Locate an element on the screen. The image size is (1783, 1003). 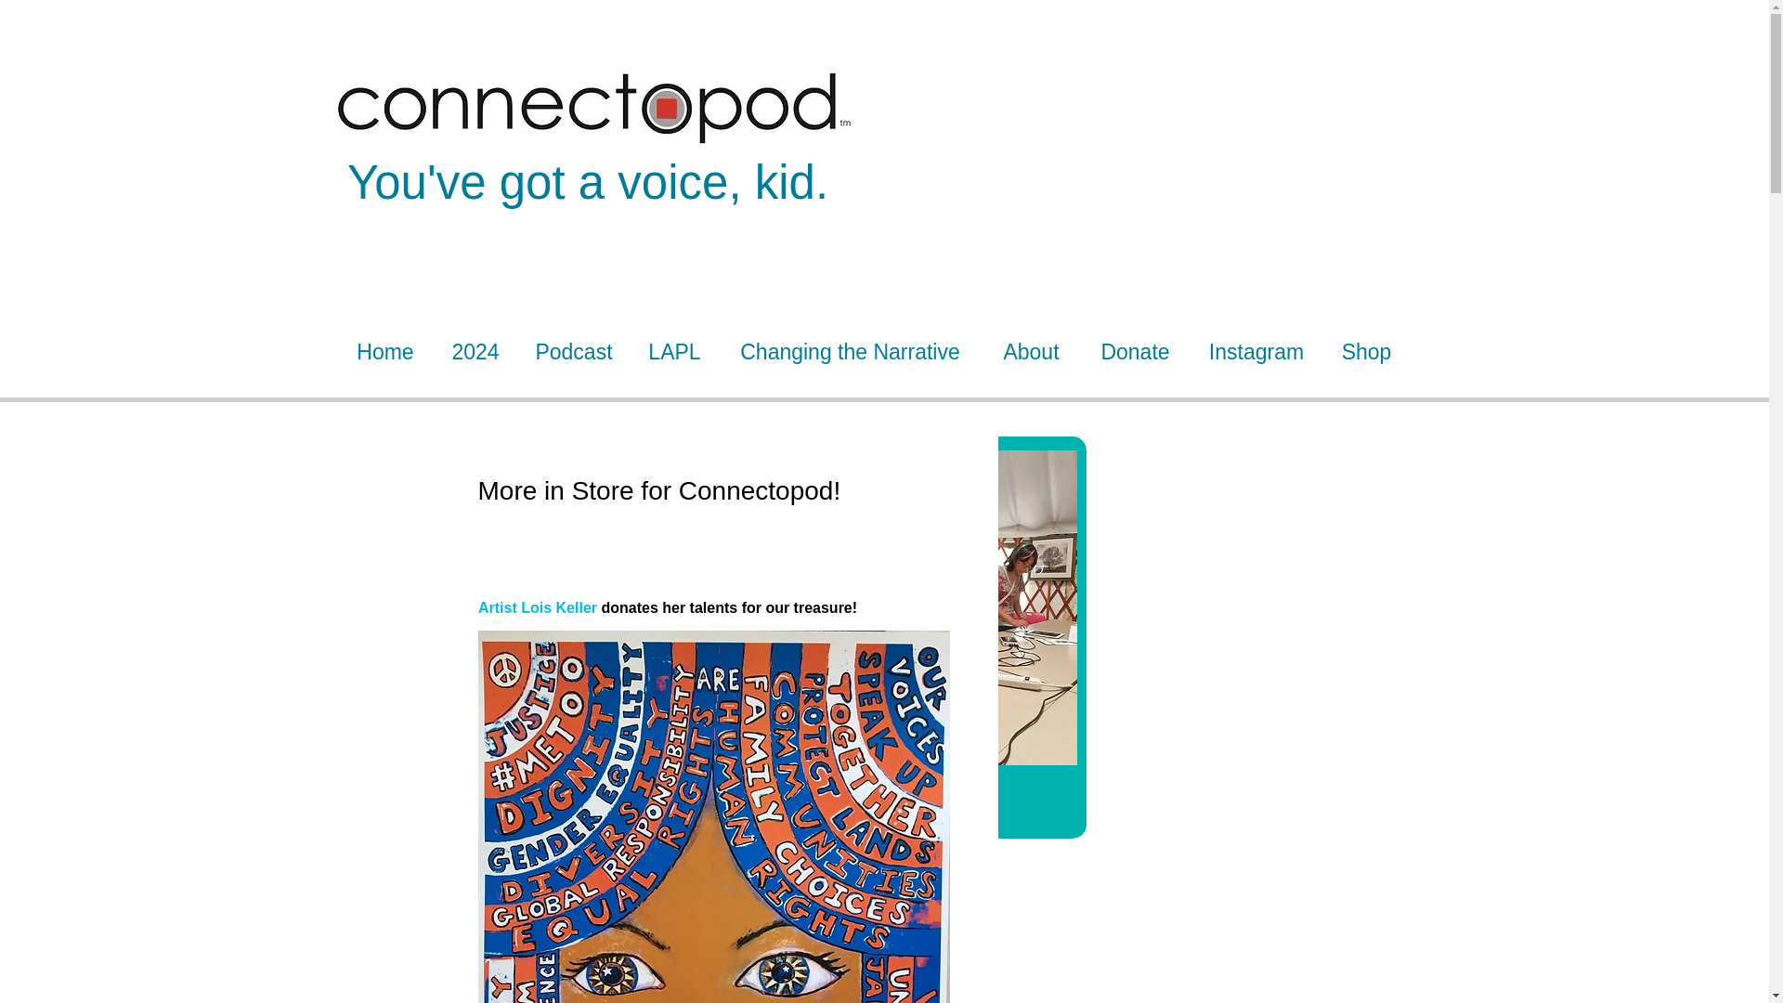
A Murder Mystery is located at coordinates (955, 983).